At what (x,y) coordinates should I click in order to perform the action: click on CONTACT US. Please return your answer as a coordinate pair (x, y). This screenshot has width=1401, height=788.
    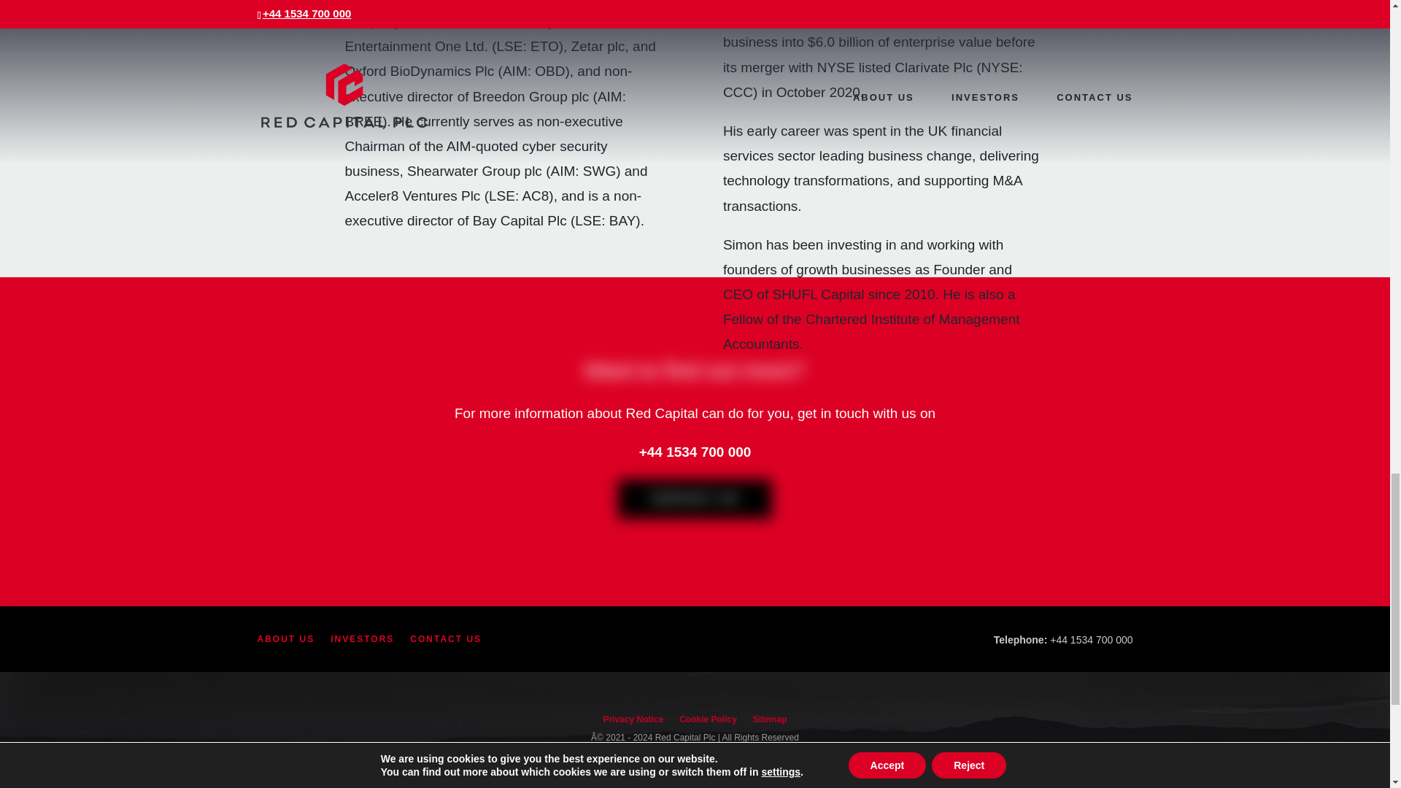
    Looking at the image, I should click on (446, 642).